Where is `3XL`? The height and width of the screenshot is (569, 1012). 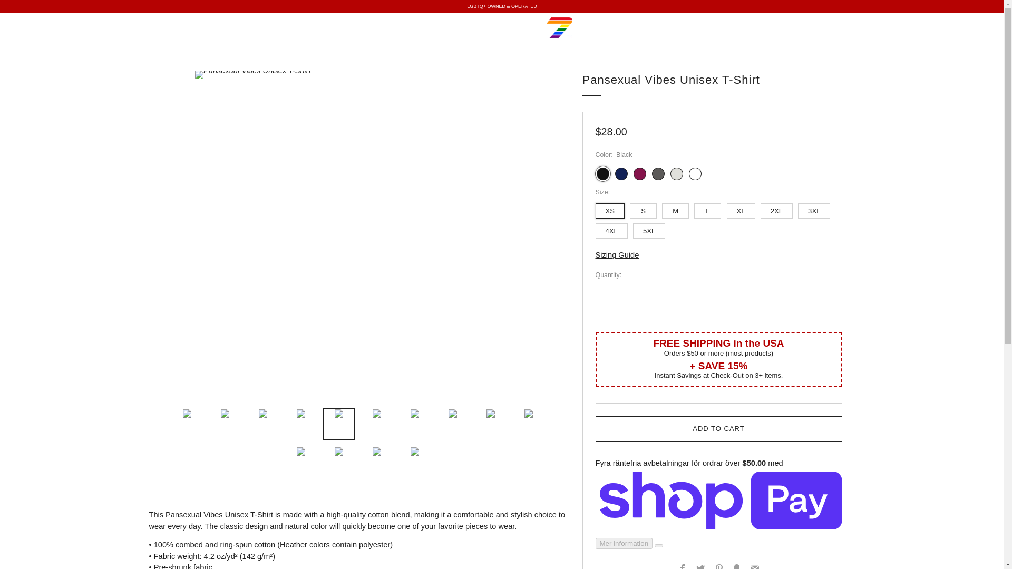
3XL is located at coordinates (815, 208).